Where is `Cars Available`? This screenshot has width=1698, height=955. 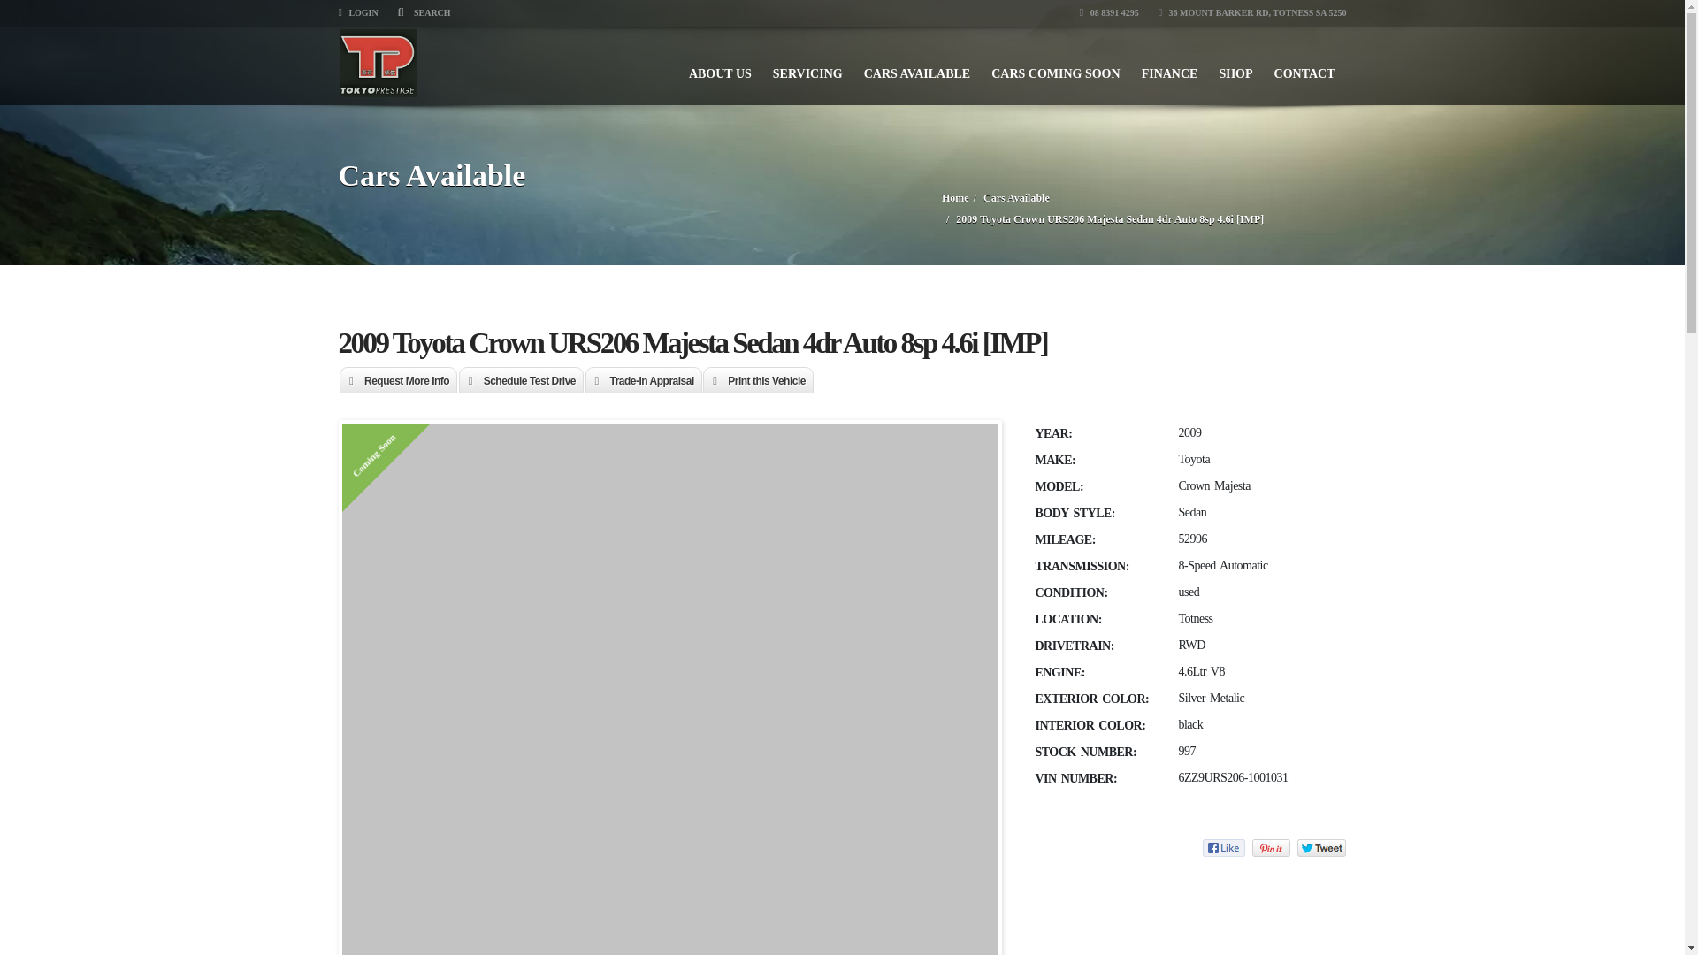
Cars Available is located at coordinates (1015, 198).